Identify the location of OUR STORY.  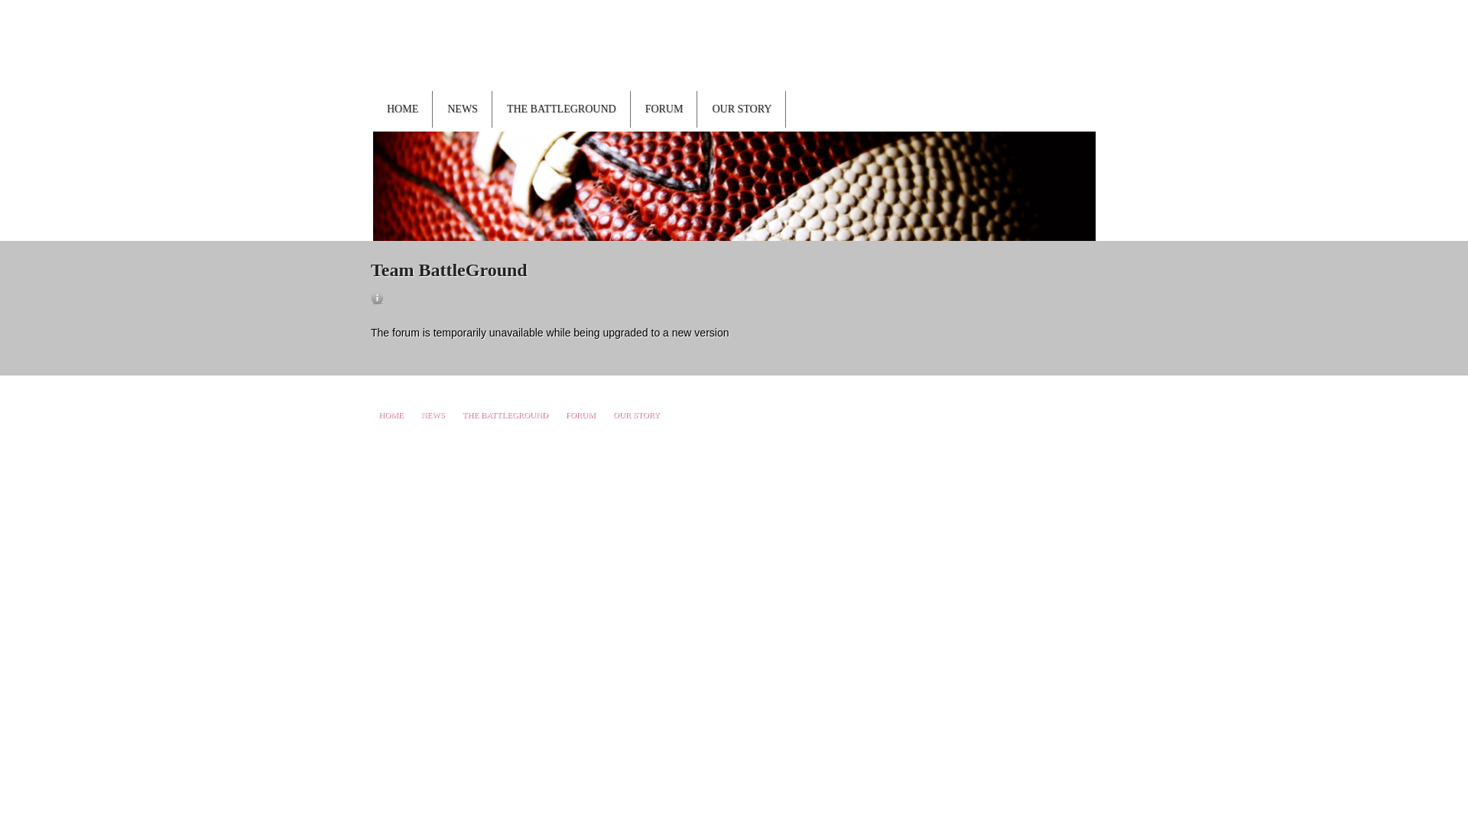
(742, 109).